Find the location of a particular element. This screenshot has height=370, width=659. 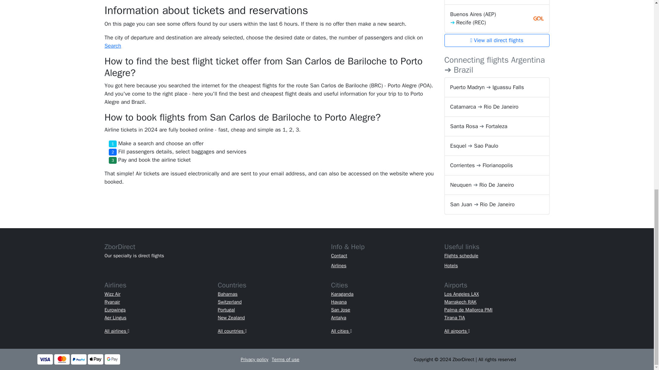

Buenos-aires - Belo-horizonte is located at coordinates (496, 2).